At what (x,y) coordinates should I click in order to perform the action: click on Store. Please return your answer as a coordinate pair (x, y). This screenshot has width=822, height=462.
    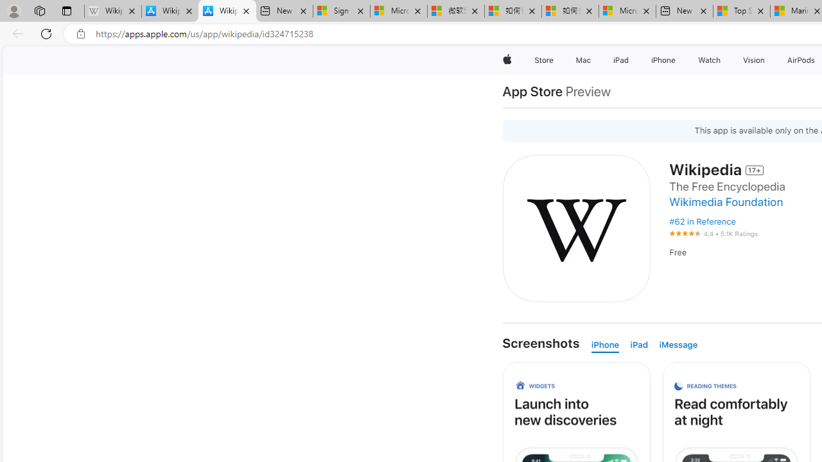
    Looking at the image, I should click on (543, 60).